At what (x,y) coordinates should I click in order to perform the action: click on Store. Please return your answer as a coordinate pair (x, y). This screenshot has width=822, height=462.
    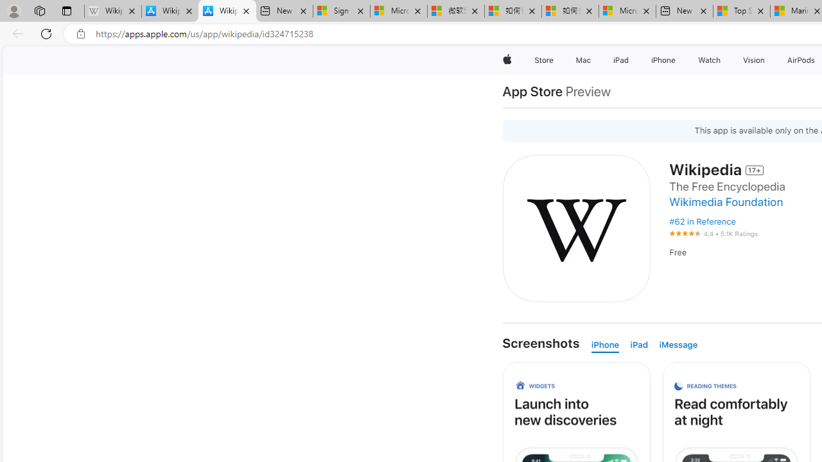
    Looking at the image, I should click on (543, 60).